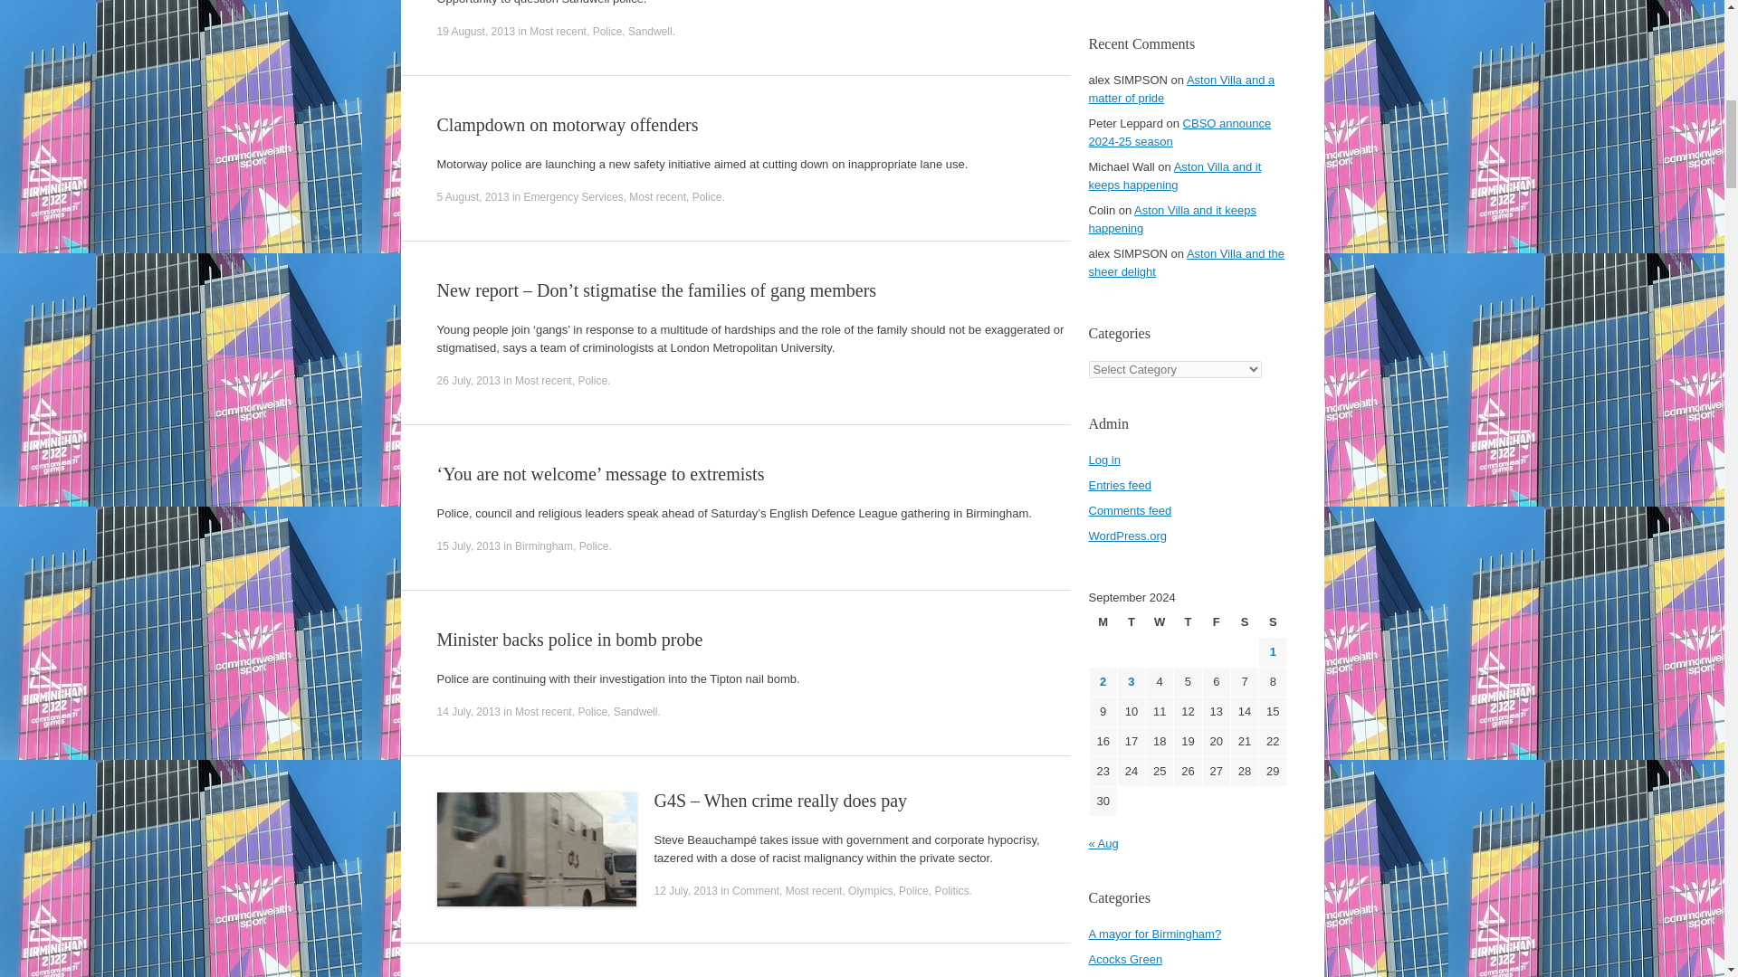 The height and width of the screenshot is (977, 1738). Describe the element at coordinates (1244, 622) in the screenshot. I see `Saturday` at that location.